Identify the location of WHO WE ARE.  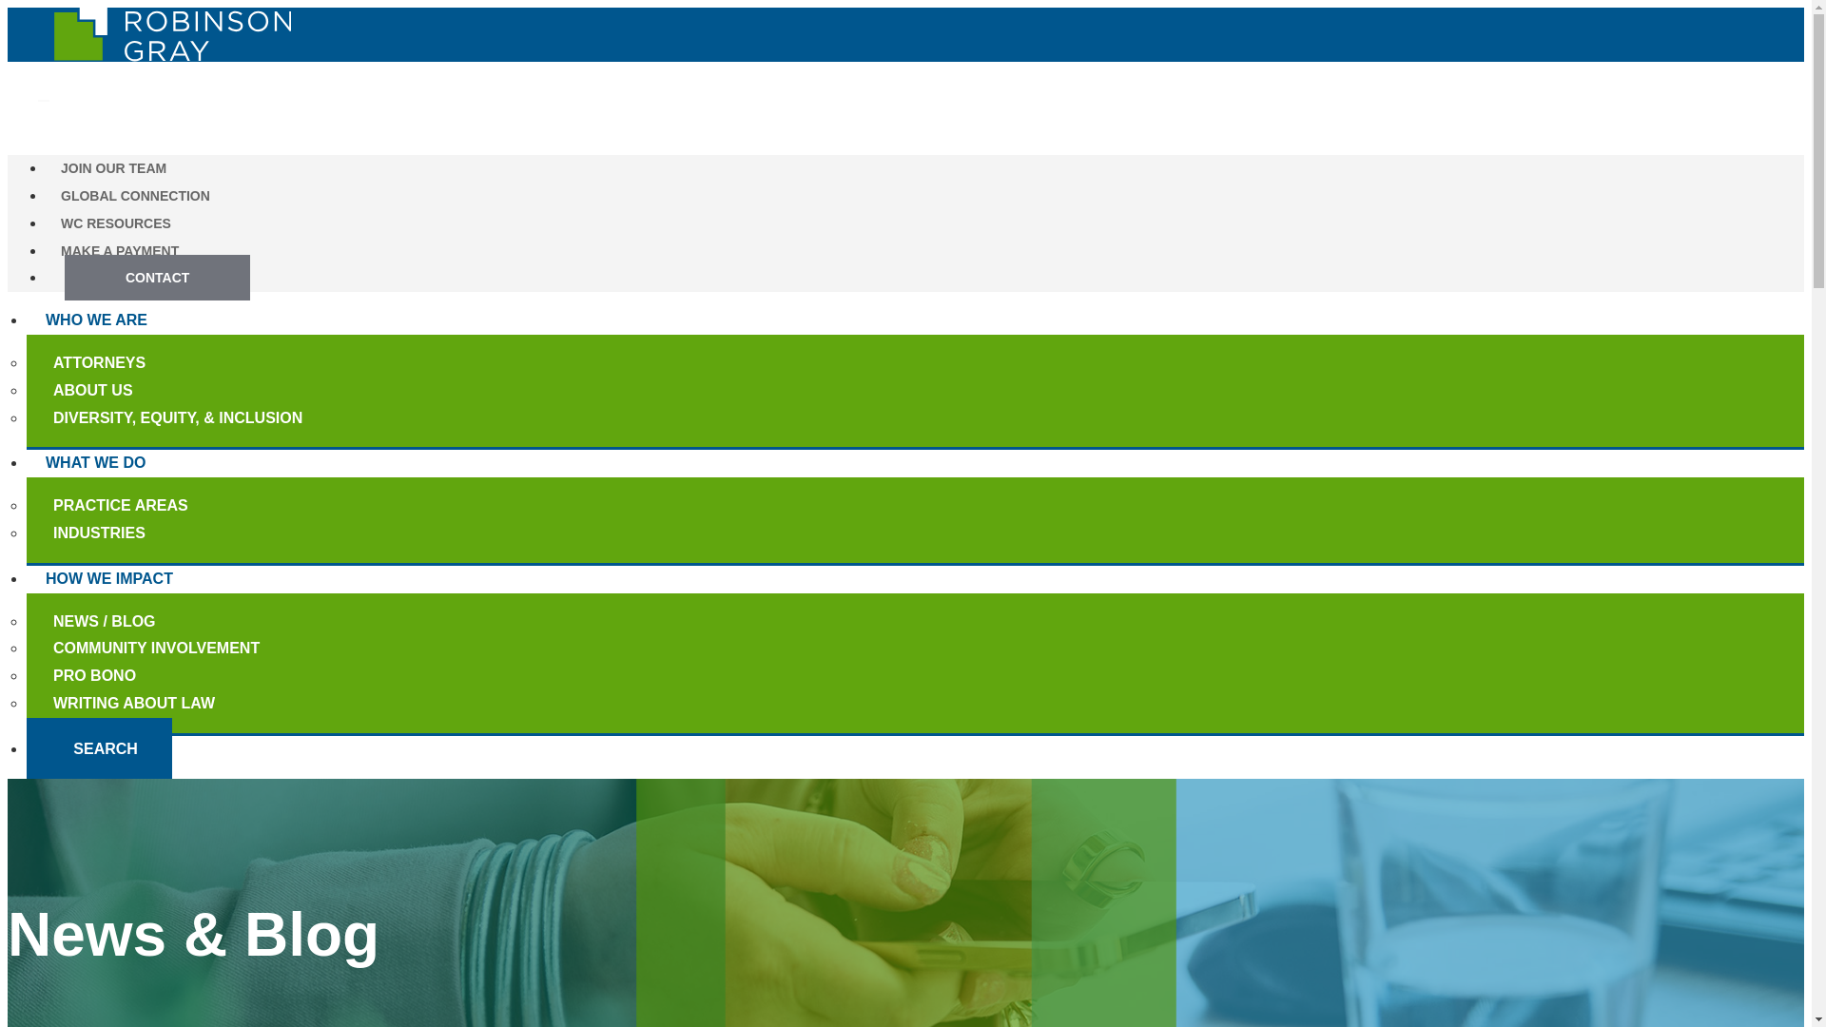
(96, 320).